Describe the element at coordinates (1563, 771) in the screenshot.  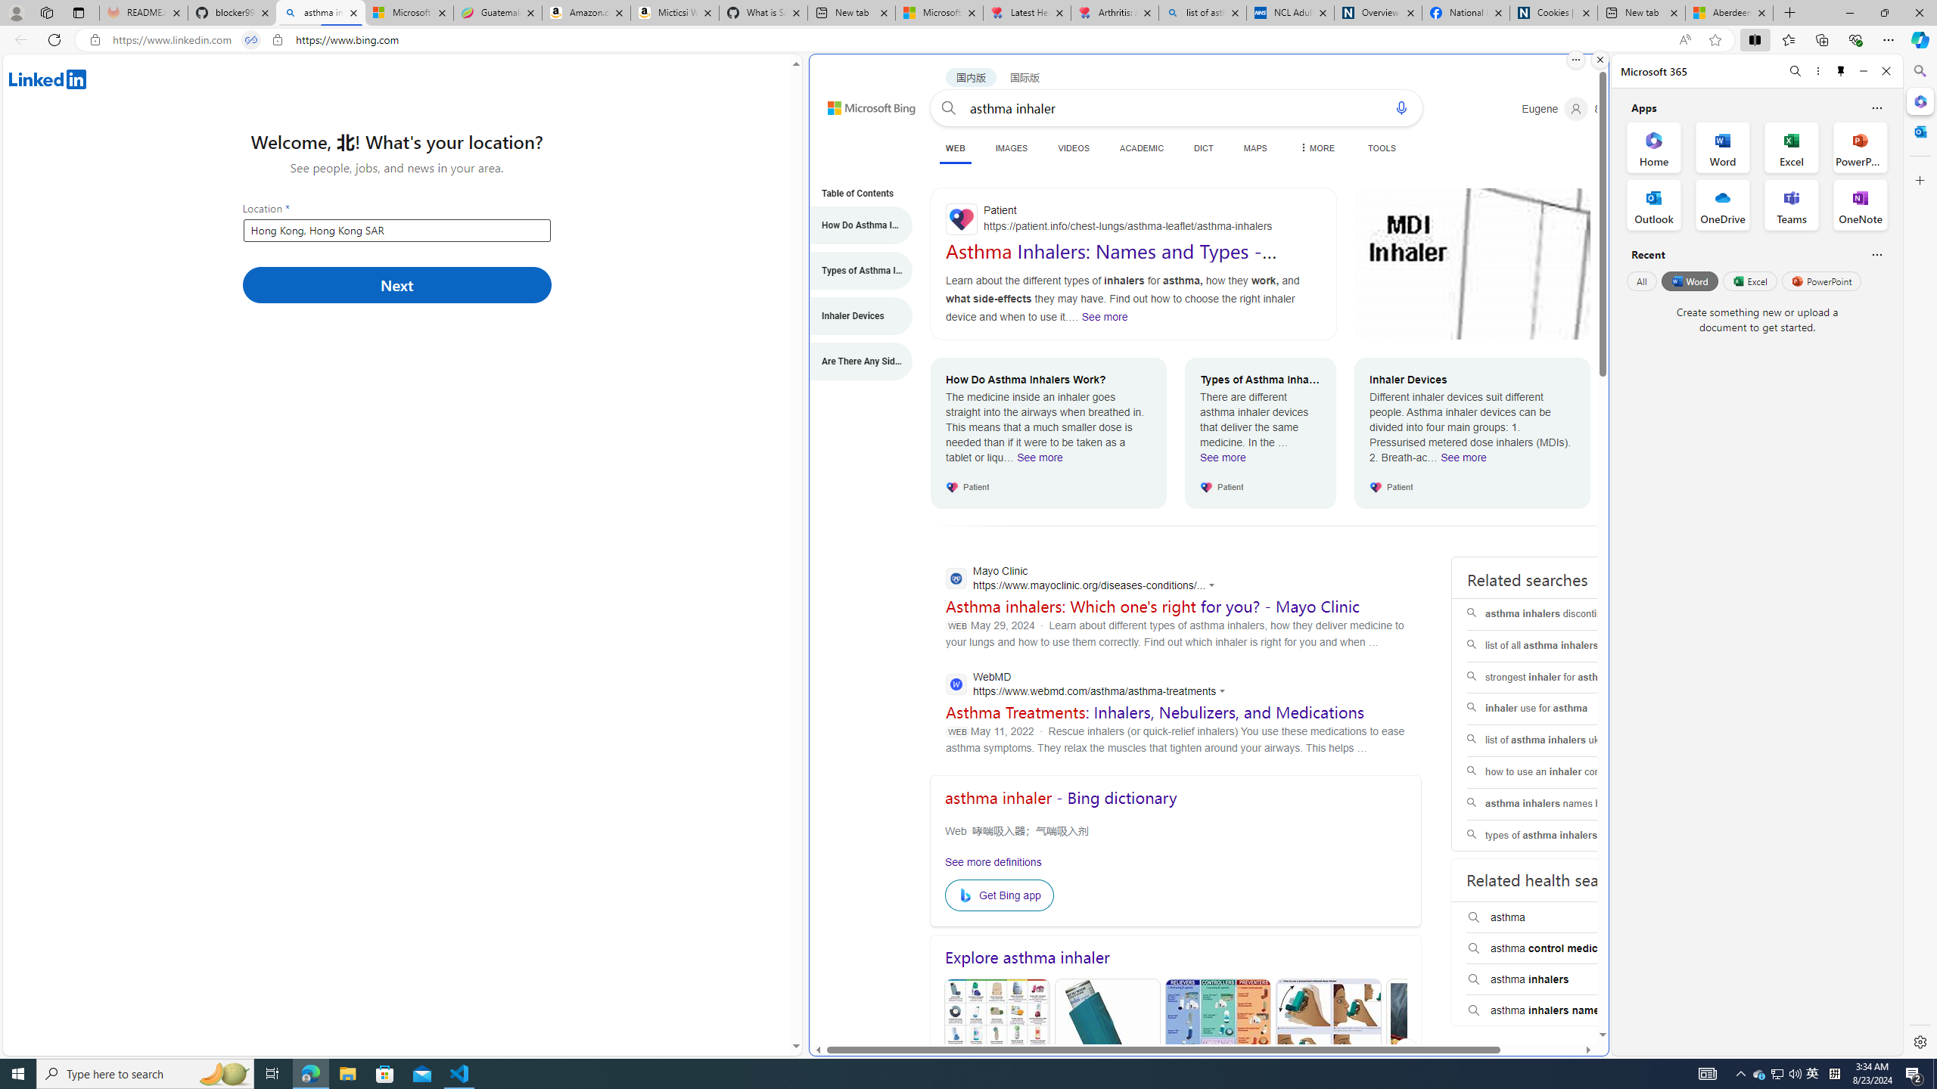
I see `how to use an inhaler correctly` at that location.